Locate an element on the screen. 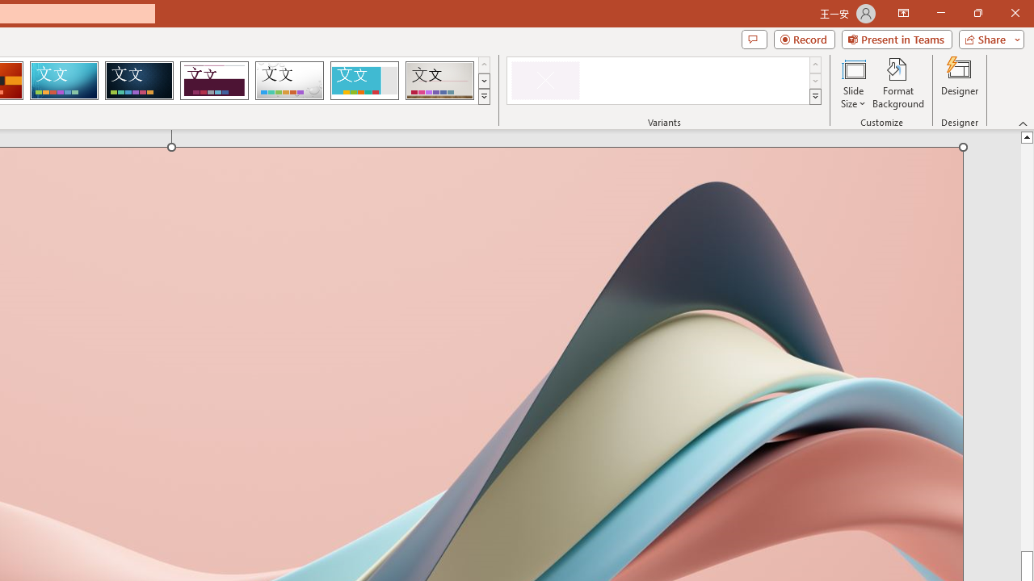  Droplet is located at coordinates (289, 81).